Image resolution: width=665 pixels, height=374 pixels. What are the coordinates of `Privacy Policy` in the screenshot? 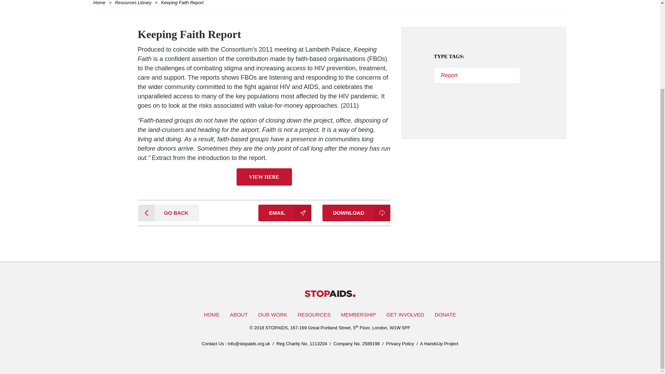 It's located at (400, 344).